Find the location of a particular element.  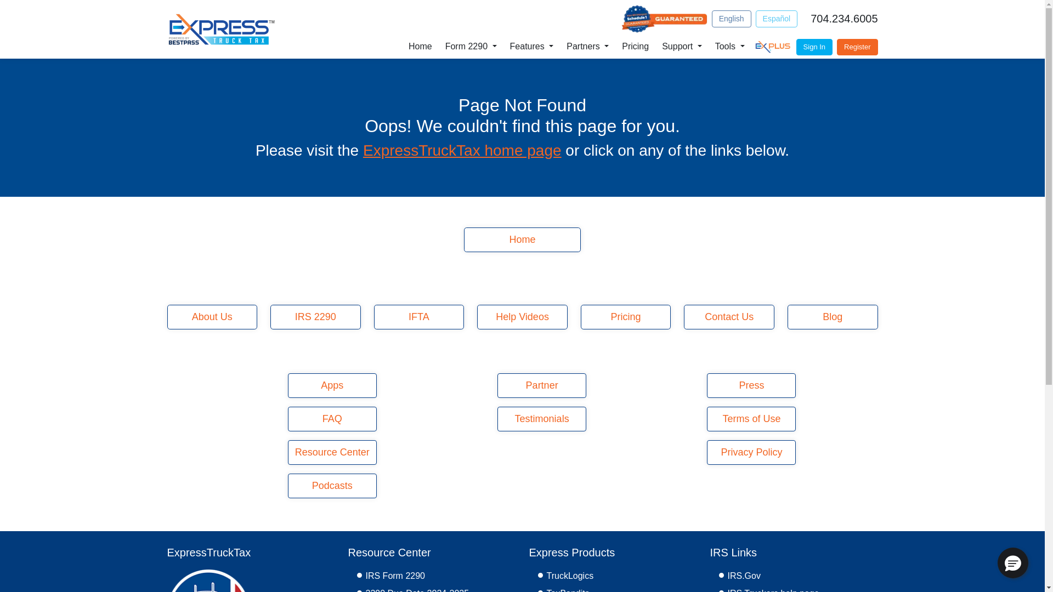

English is located at coordinates (732, 19).